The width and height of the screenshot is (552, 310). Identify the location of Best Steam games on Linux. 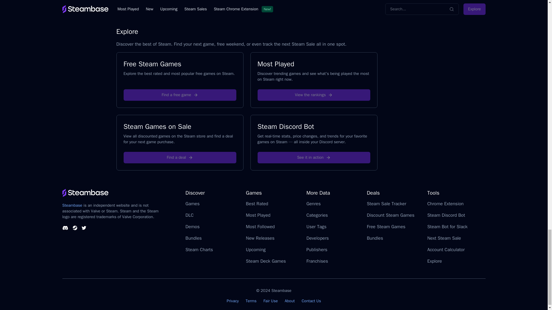
(155, 2).